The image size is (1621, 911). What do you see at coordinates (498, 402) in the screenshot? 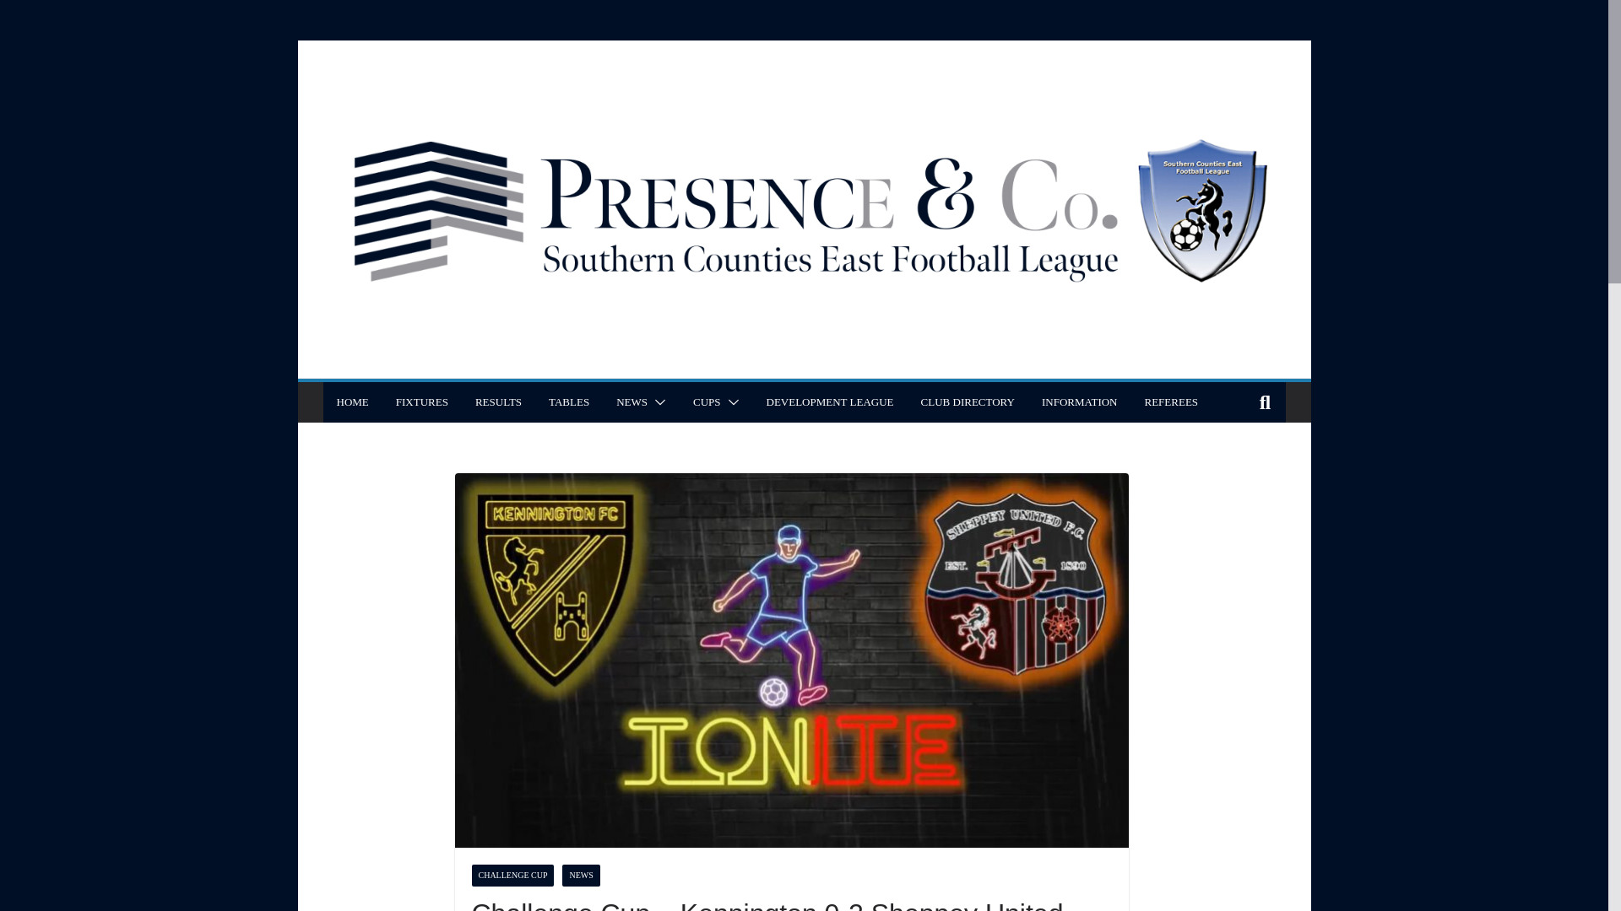
I see `RESULTS` at bounding box center [498, 402].